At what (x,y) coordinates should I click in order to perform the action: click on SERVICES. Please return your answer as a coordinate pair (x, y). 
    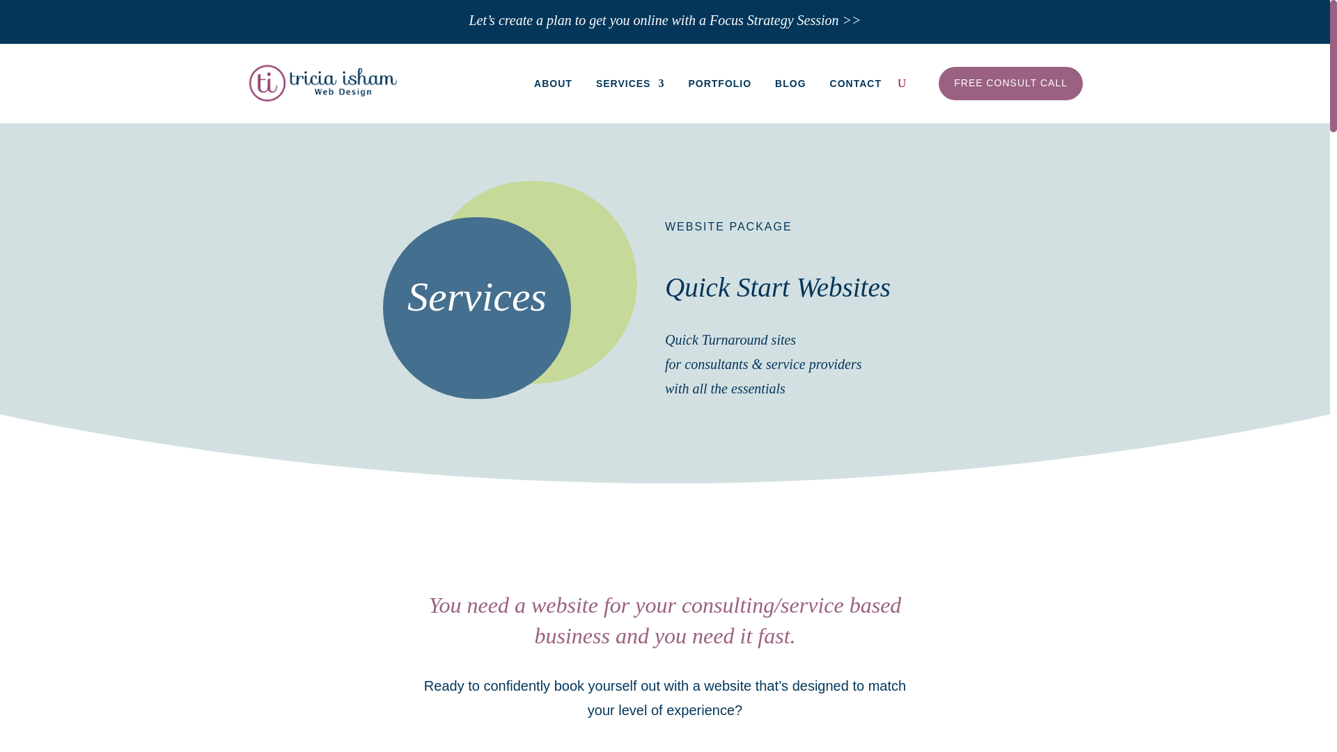
    Looking at the image, I should click on (630, 84).